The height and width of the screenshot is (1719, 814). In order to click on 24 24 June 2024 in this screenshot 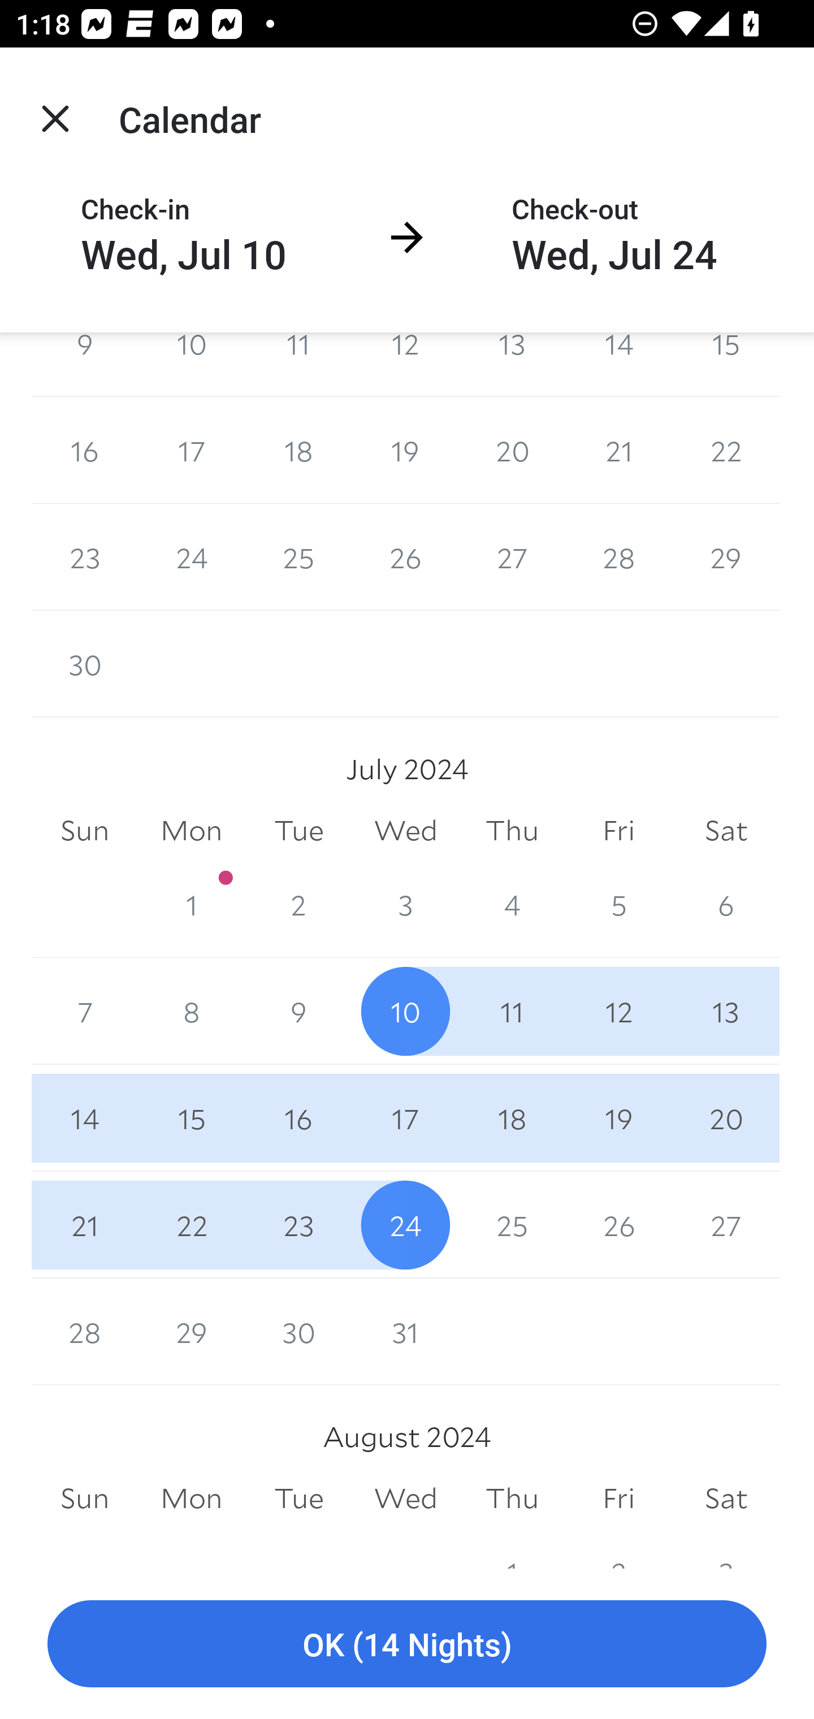, I will do `click(191, 556)`.